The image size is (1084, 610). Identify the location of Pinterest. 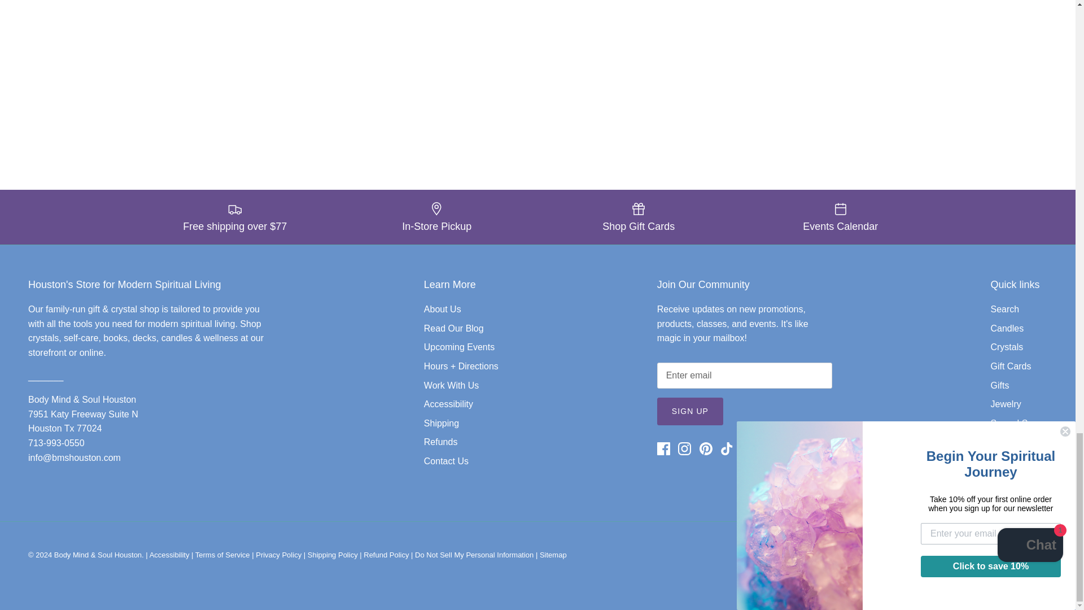
(706, 448).